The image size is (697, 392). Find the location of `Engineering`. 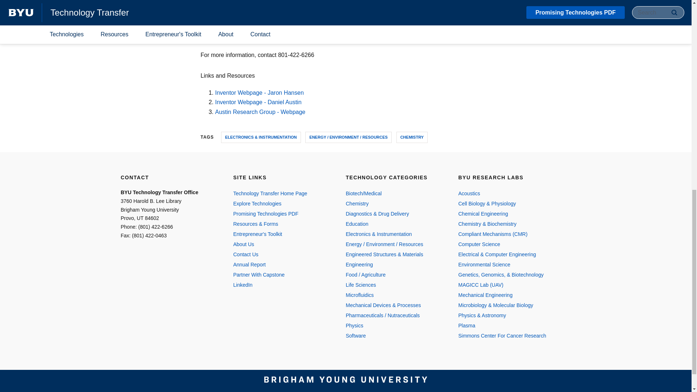

Engineering is located at coordinates (394, 264).